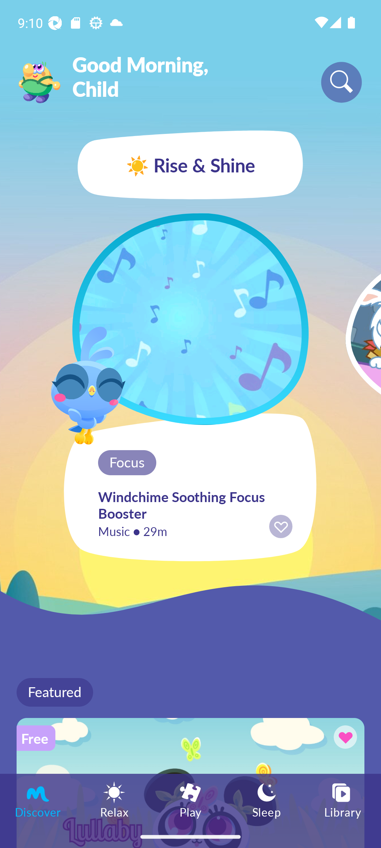 The image size is (381, 848). What do you see at coordinates (341, 82) in the screenshot?
I see `Search` at bounding box center [341, 82].